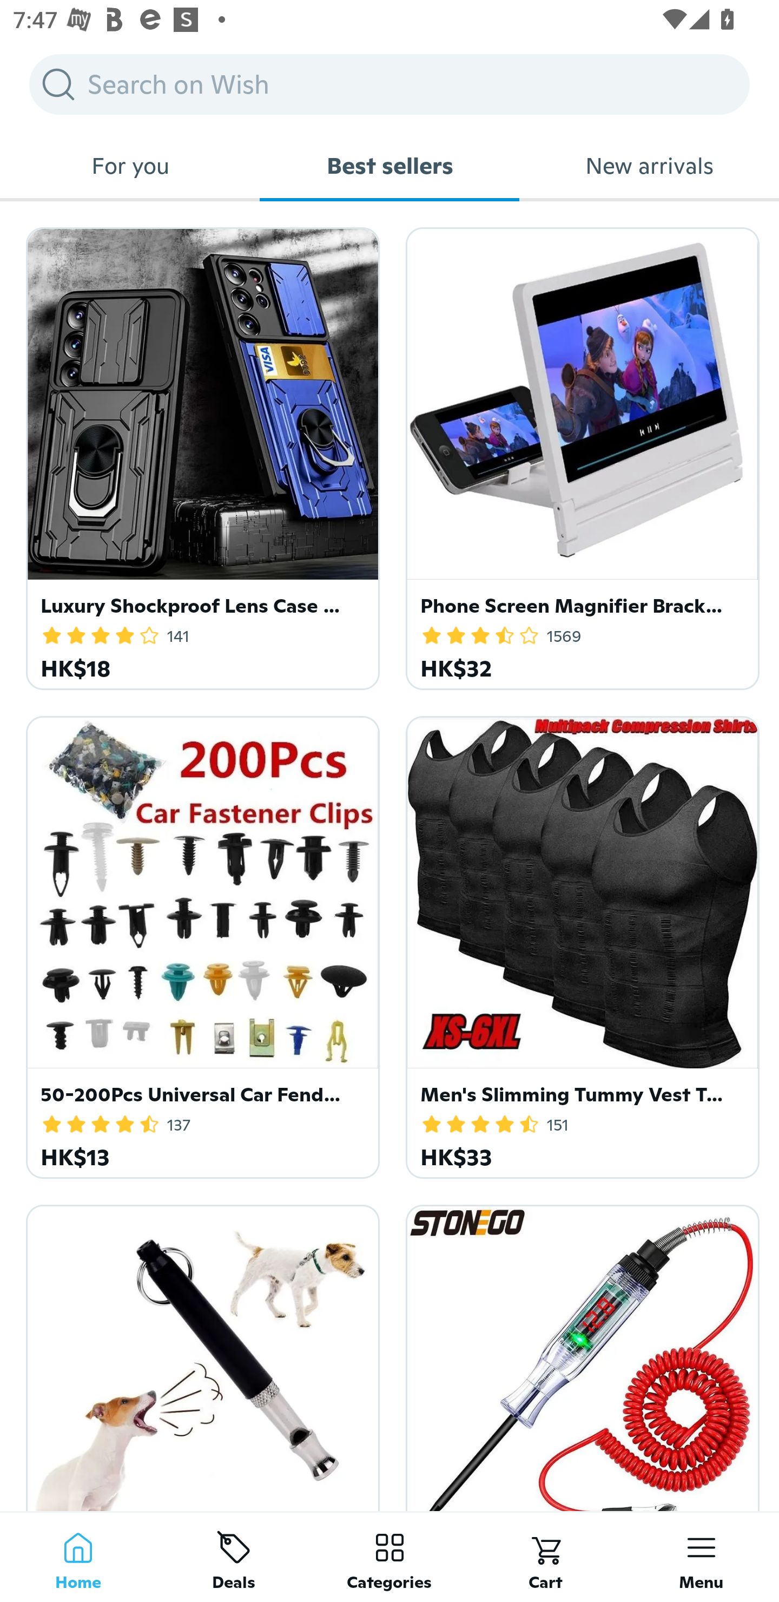 This screenshot has height=1602, width=779. What do you see at coordinates (130, 166) in the screenshot?
I see `For you` at bounding box center [130, 166].